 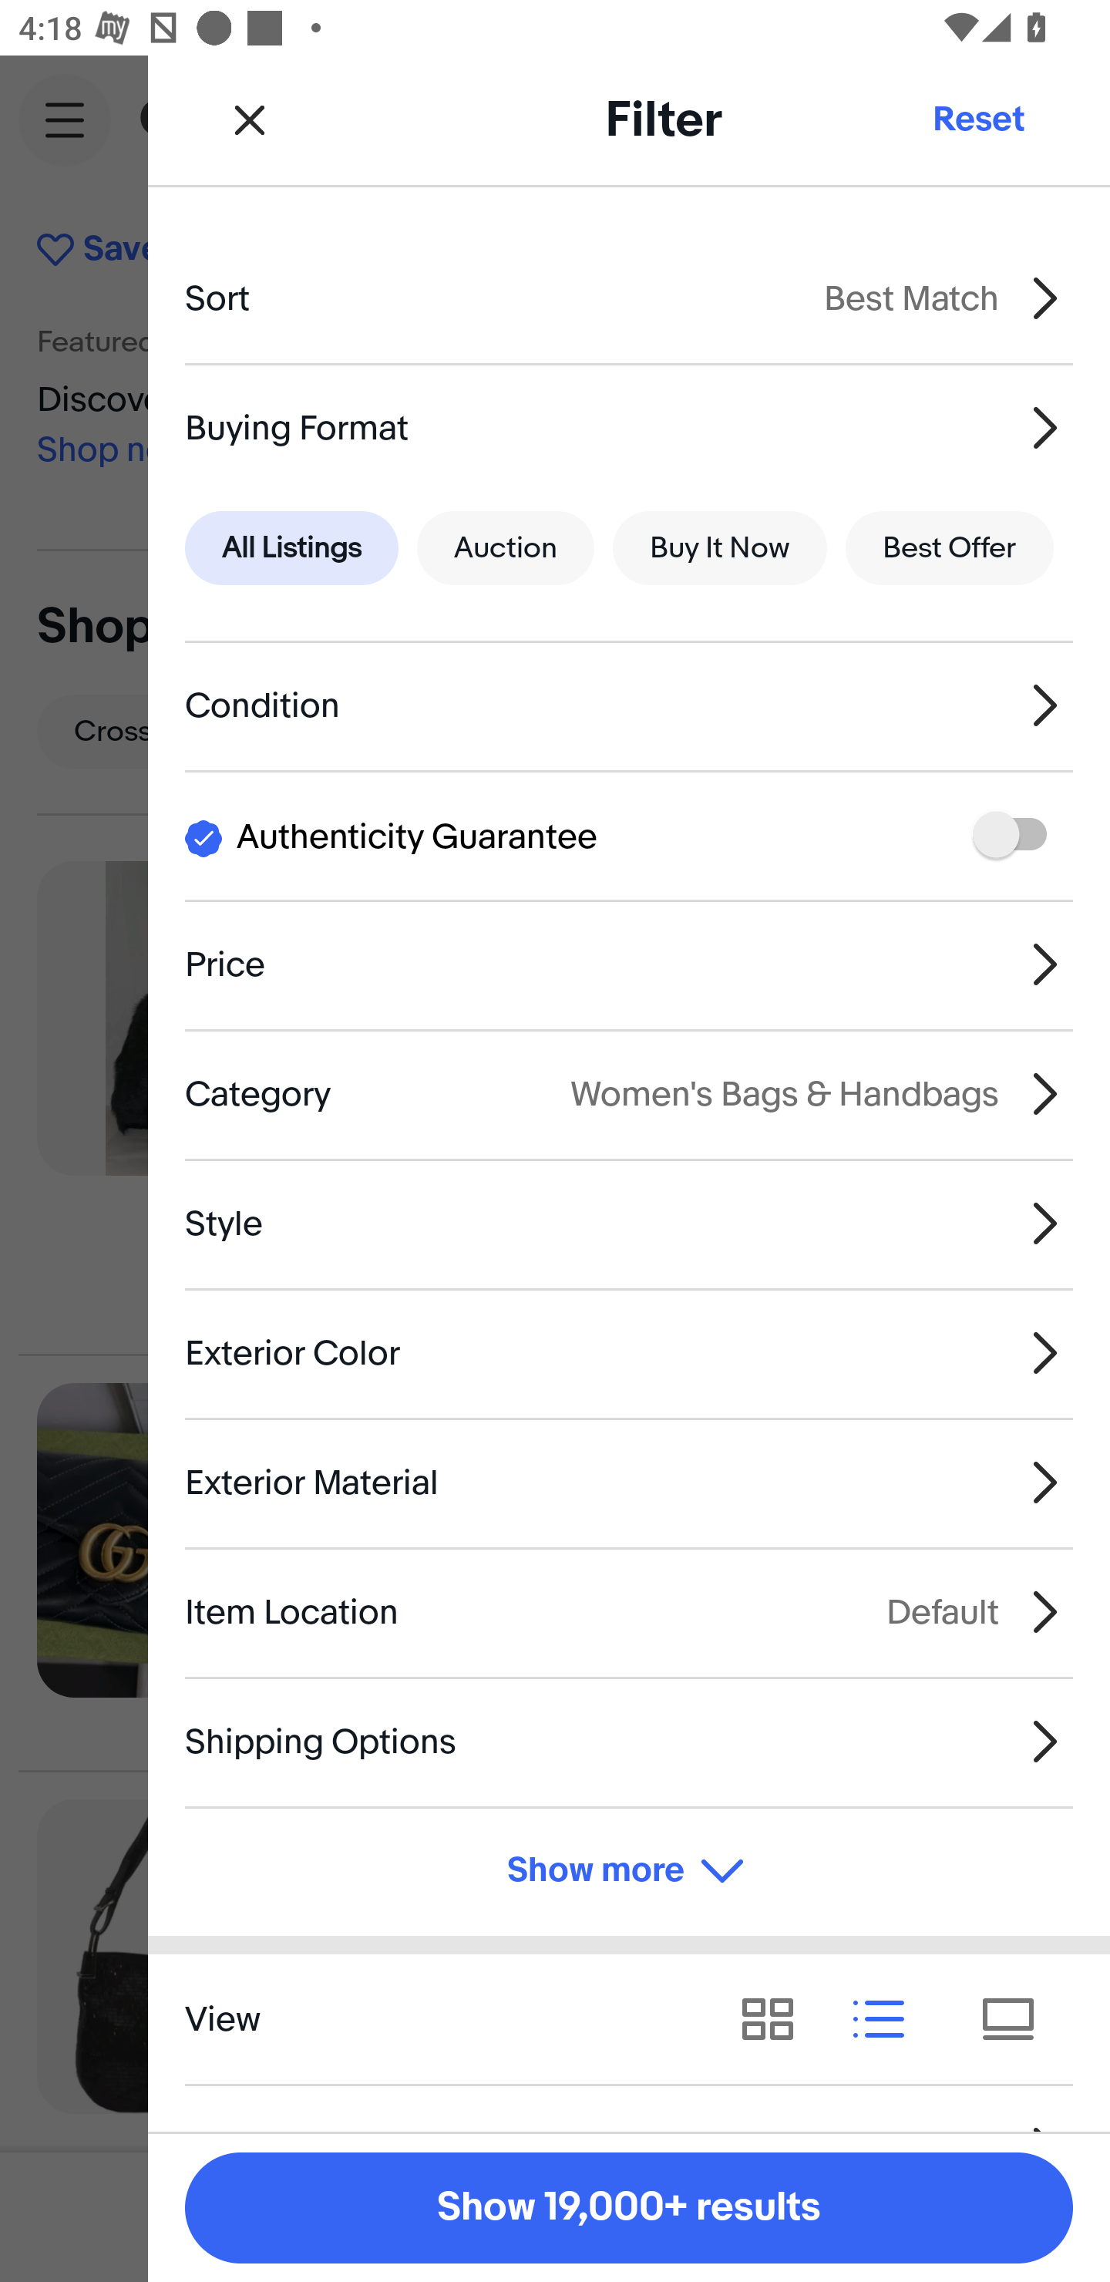 I want to click on View results as tiles, so click(x=1017, y=2018).